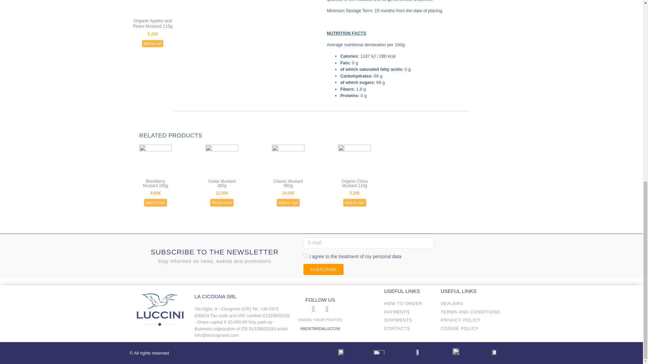  What do you see at coordinates (305, 255) in the screenshot?
I see `on` at bounding box center [305, 255].